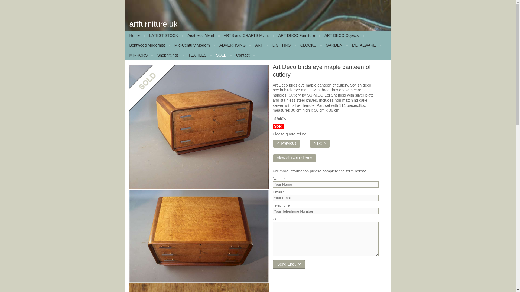  Describe the element at coordinates (135, 36) in the screenshot. I see `Home` at that location.